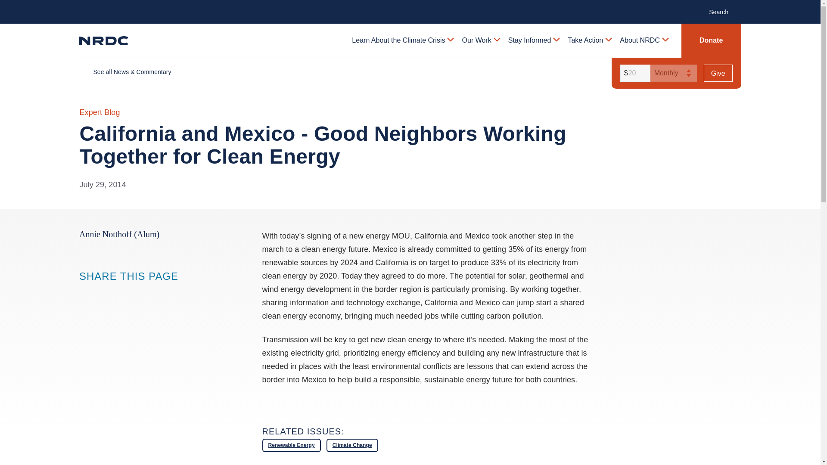 The image size is (827, 465). What do you see at coordinates (533, 40) in the screenshot?
I see `Stay Informed` at bounding box center [533, 40].